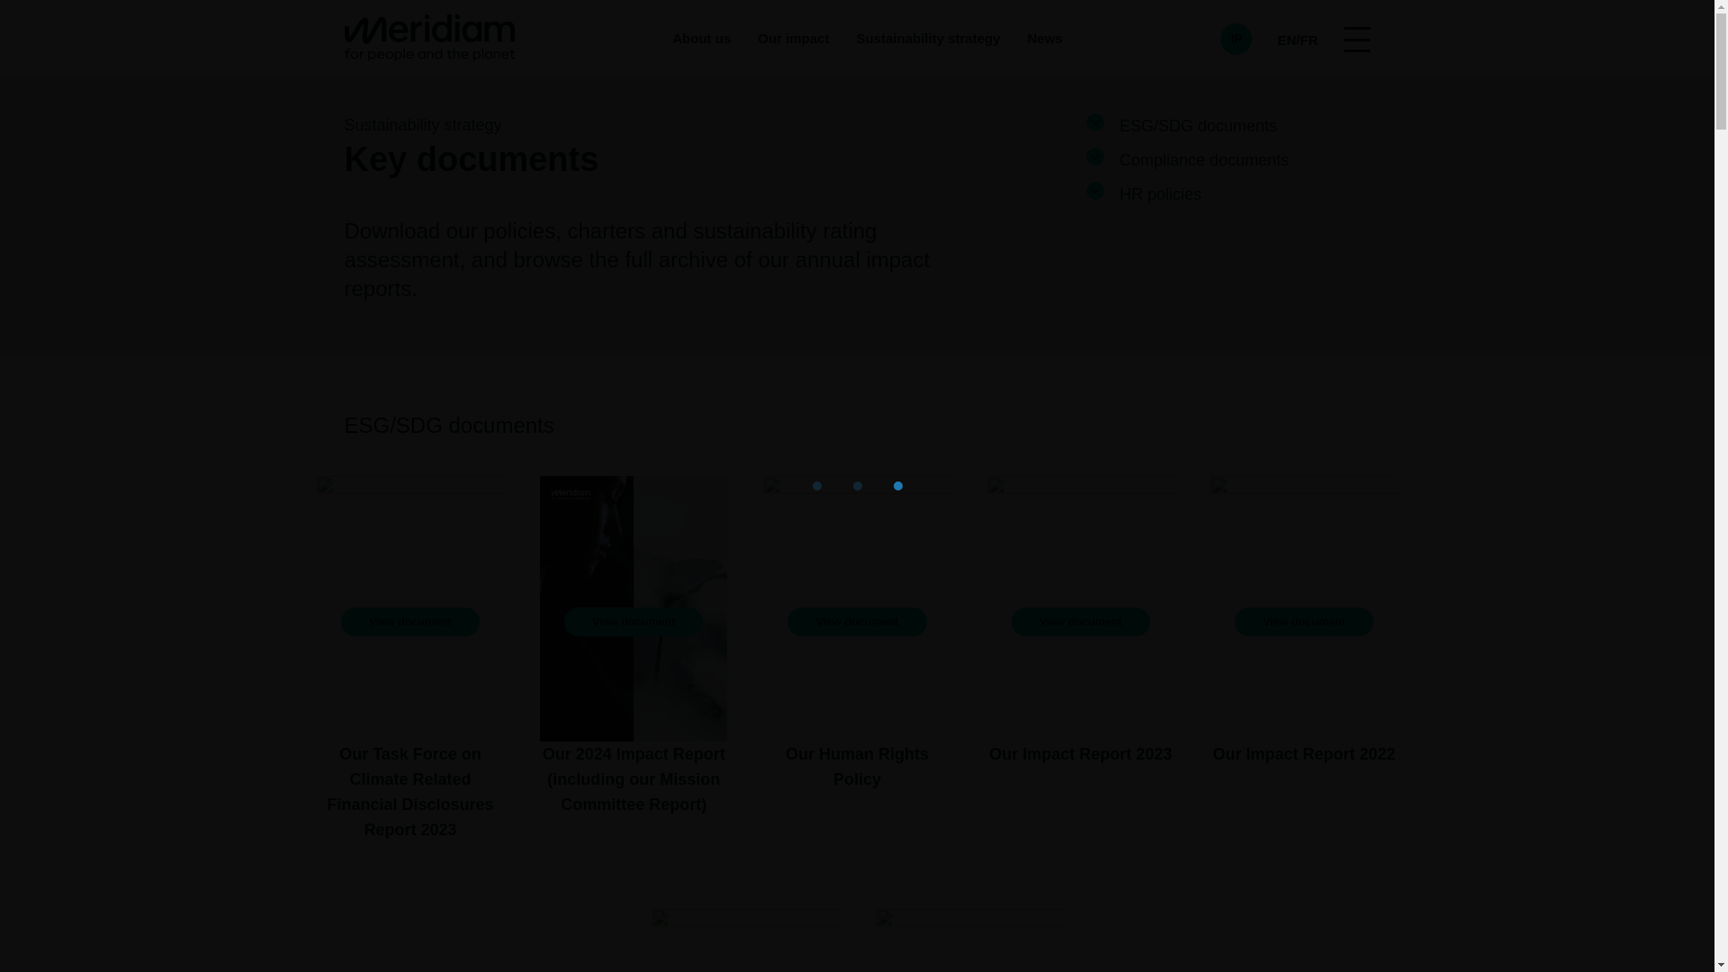 The width and height of the screenshot is (1728, 972). Describe the element at coordinates (1308, 38) in the screenshot. I see `FR` at that location.